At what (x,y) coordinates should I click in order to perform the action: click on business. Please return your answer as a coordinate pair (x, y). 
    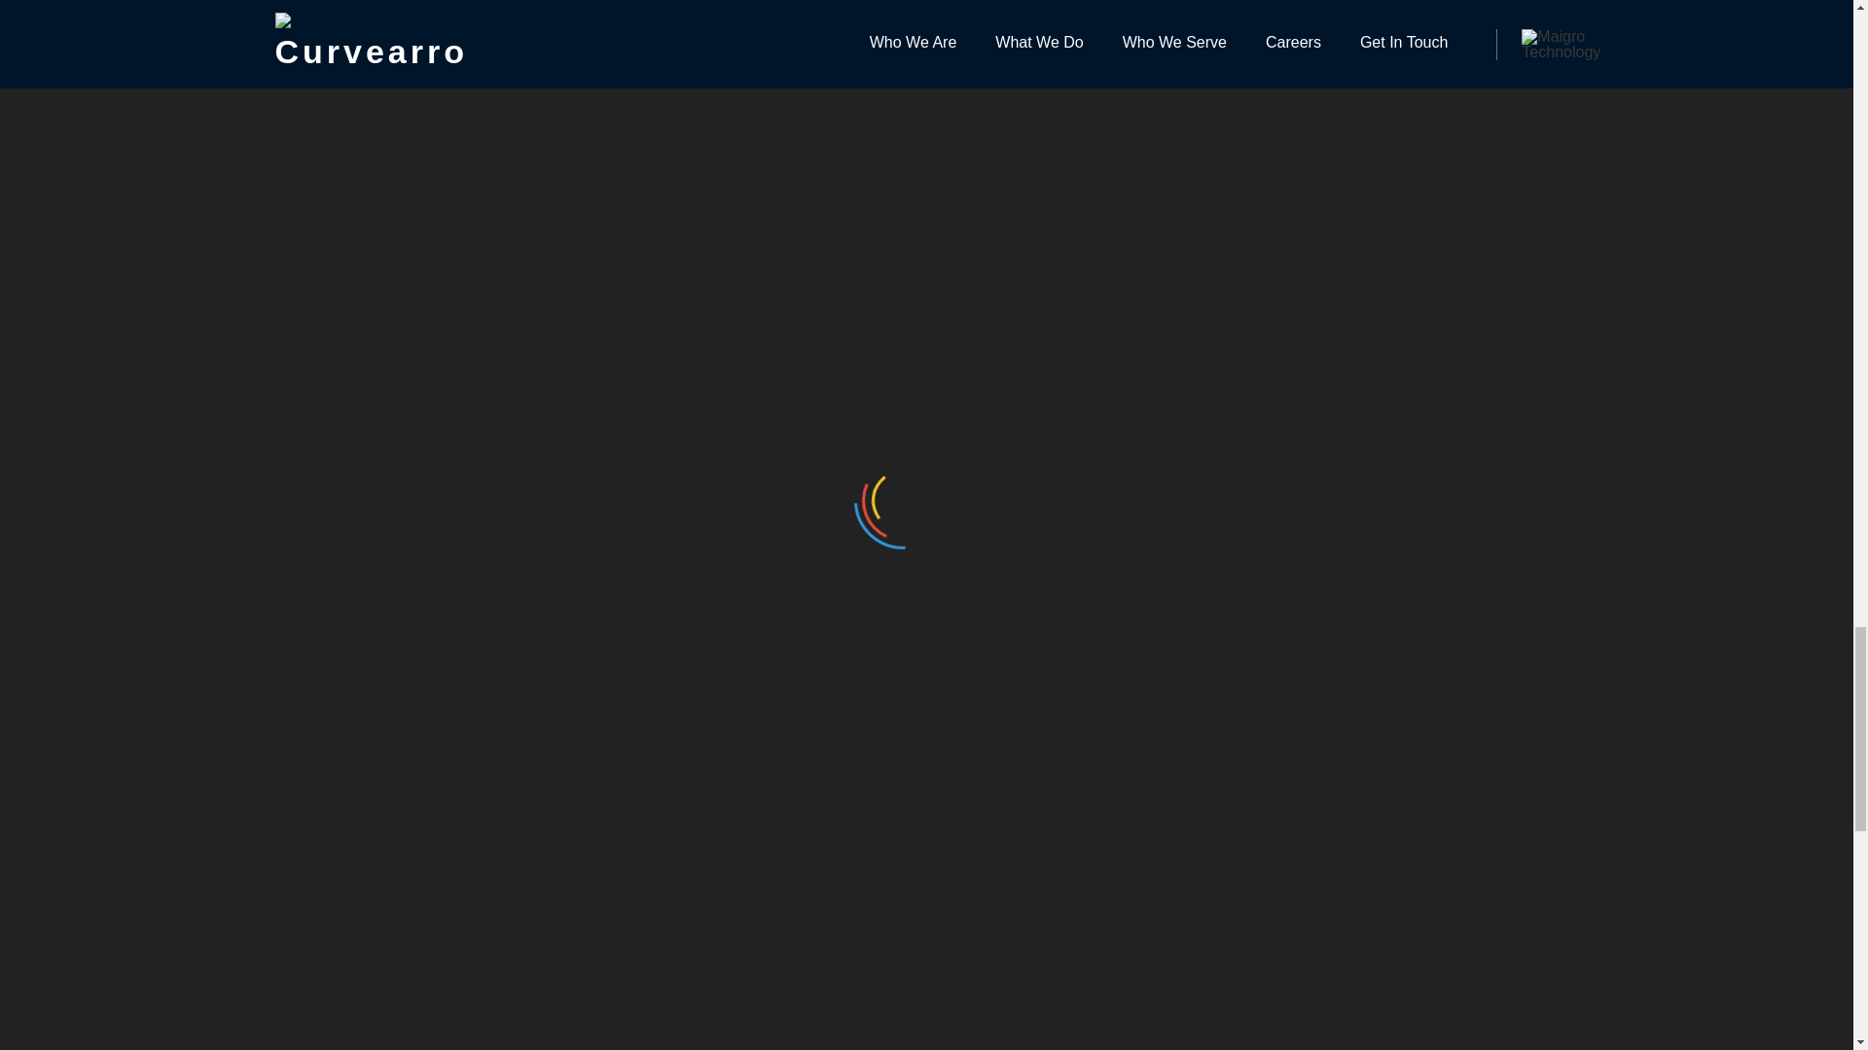
    Looking at the image, I should click on (463, 255).